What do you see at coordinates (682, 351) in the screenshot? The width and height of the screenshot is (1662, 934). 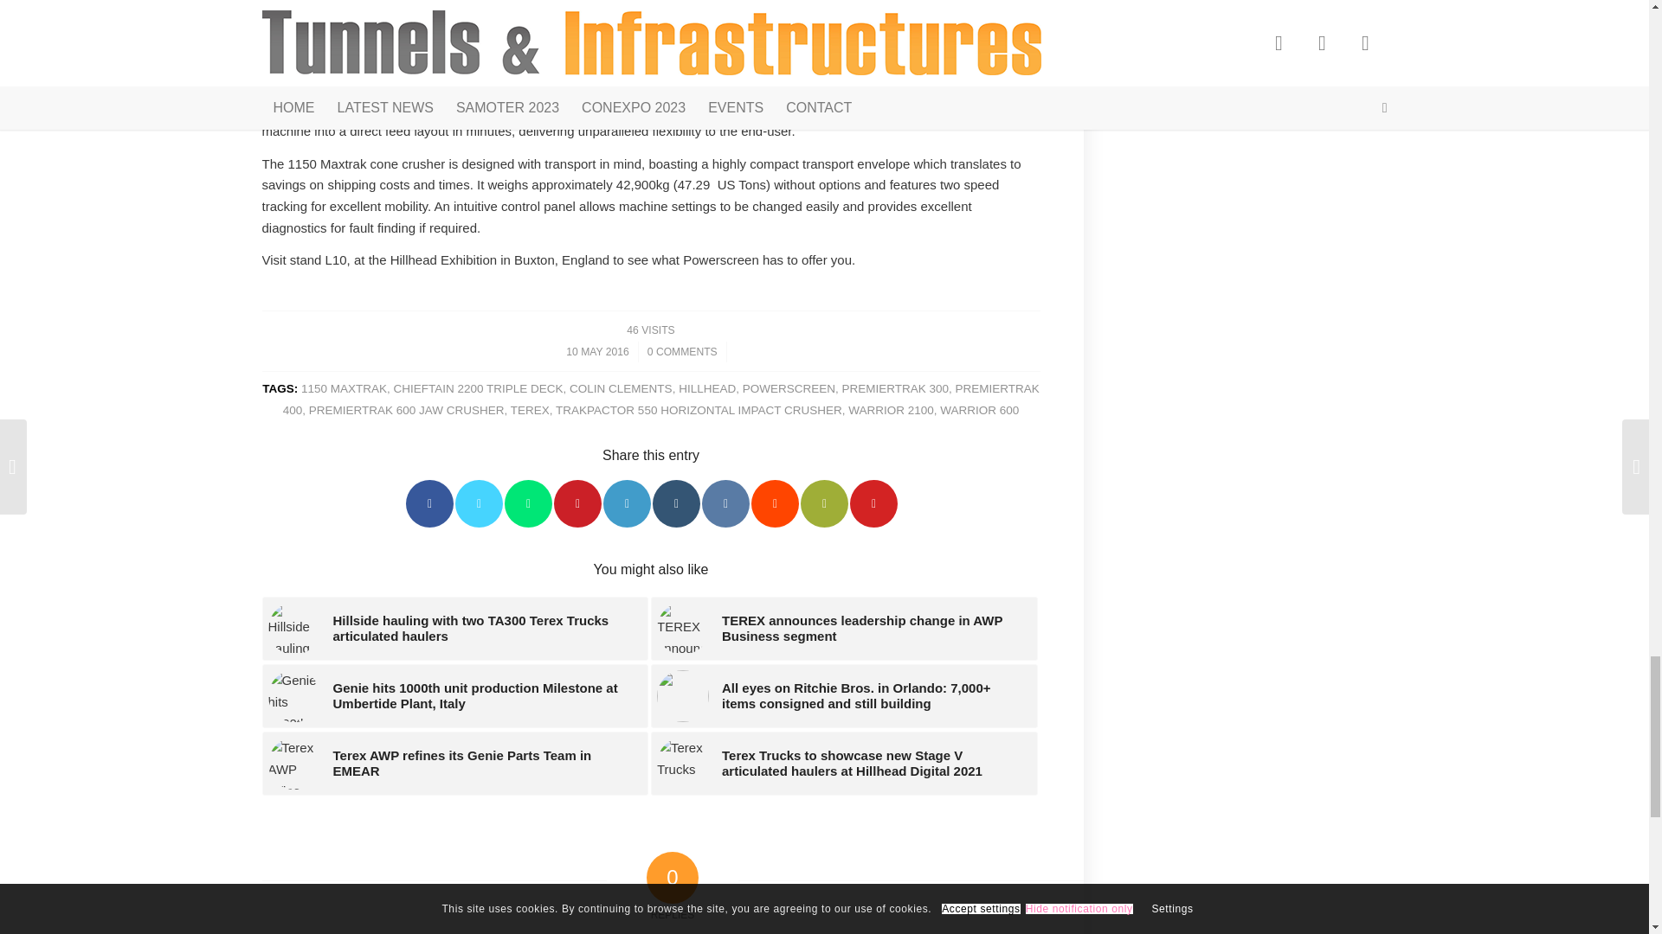 I see `0 COMMENTS` at bounding box center [682, 351].